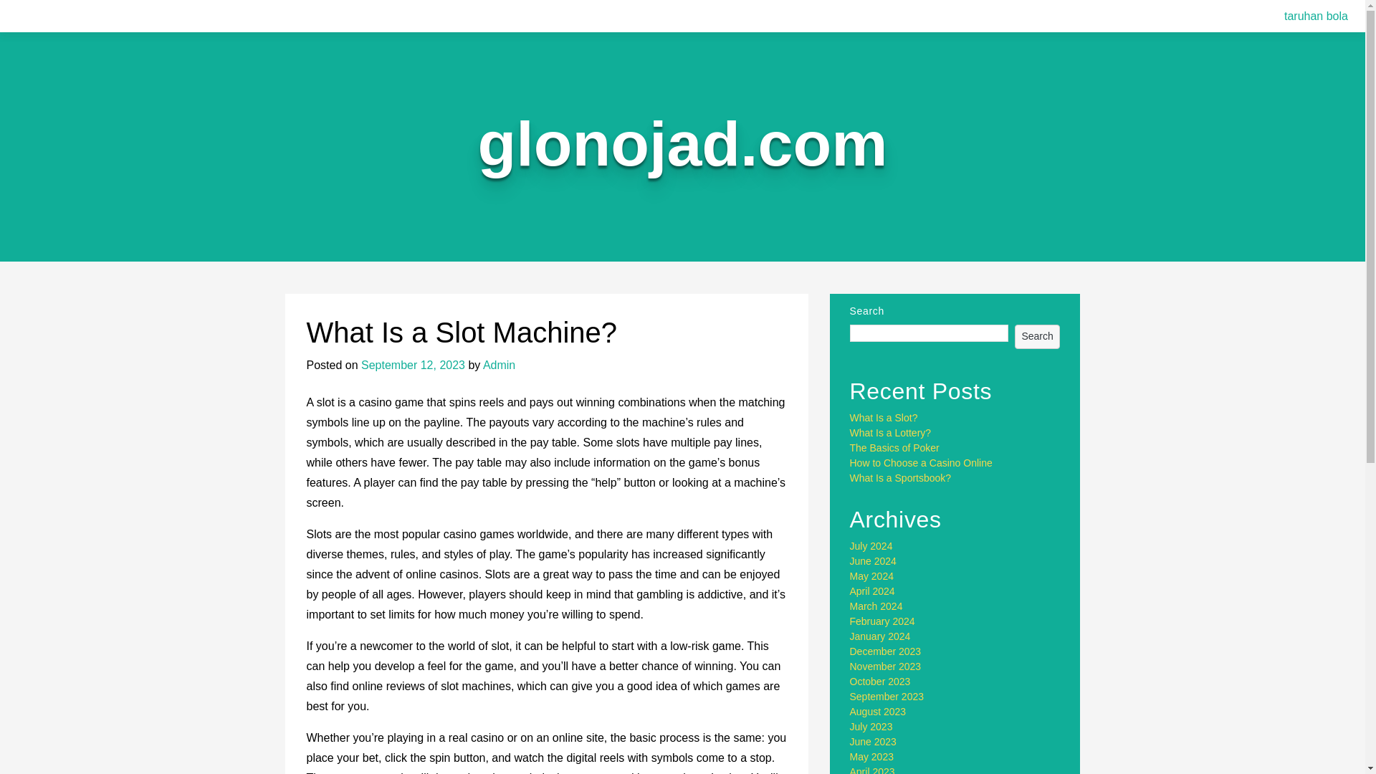 The image size is (1376, 774). I want to click on The Basics of Poker, so click(894, 447).